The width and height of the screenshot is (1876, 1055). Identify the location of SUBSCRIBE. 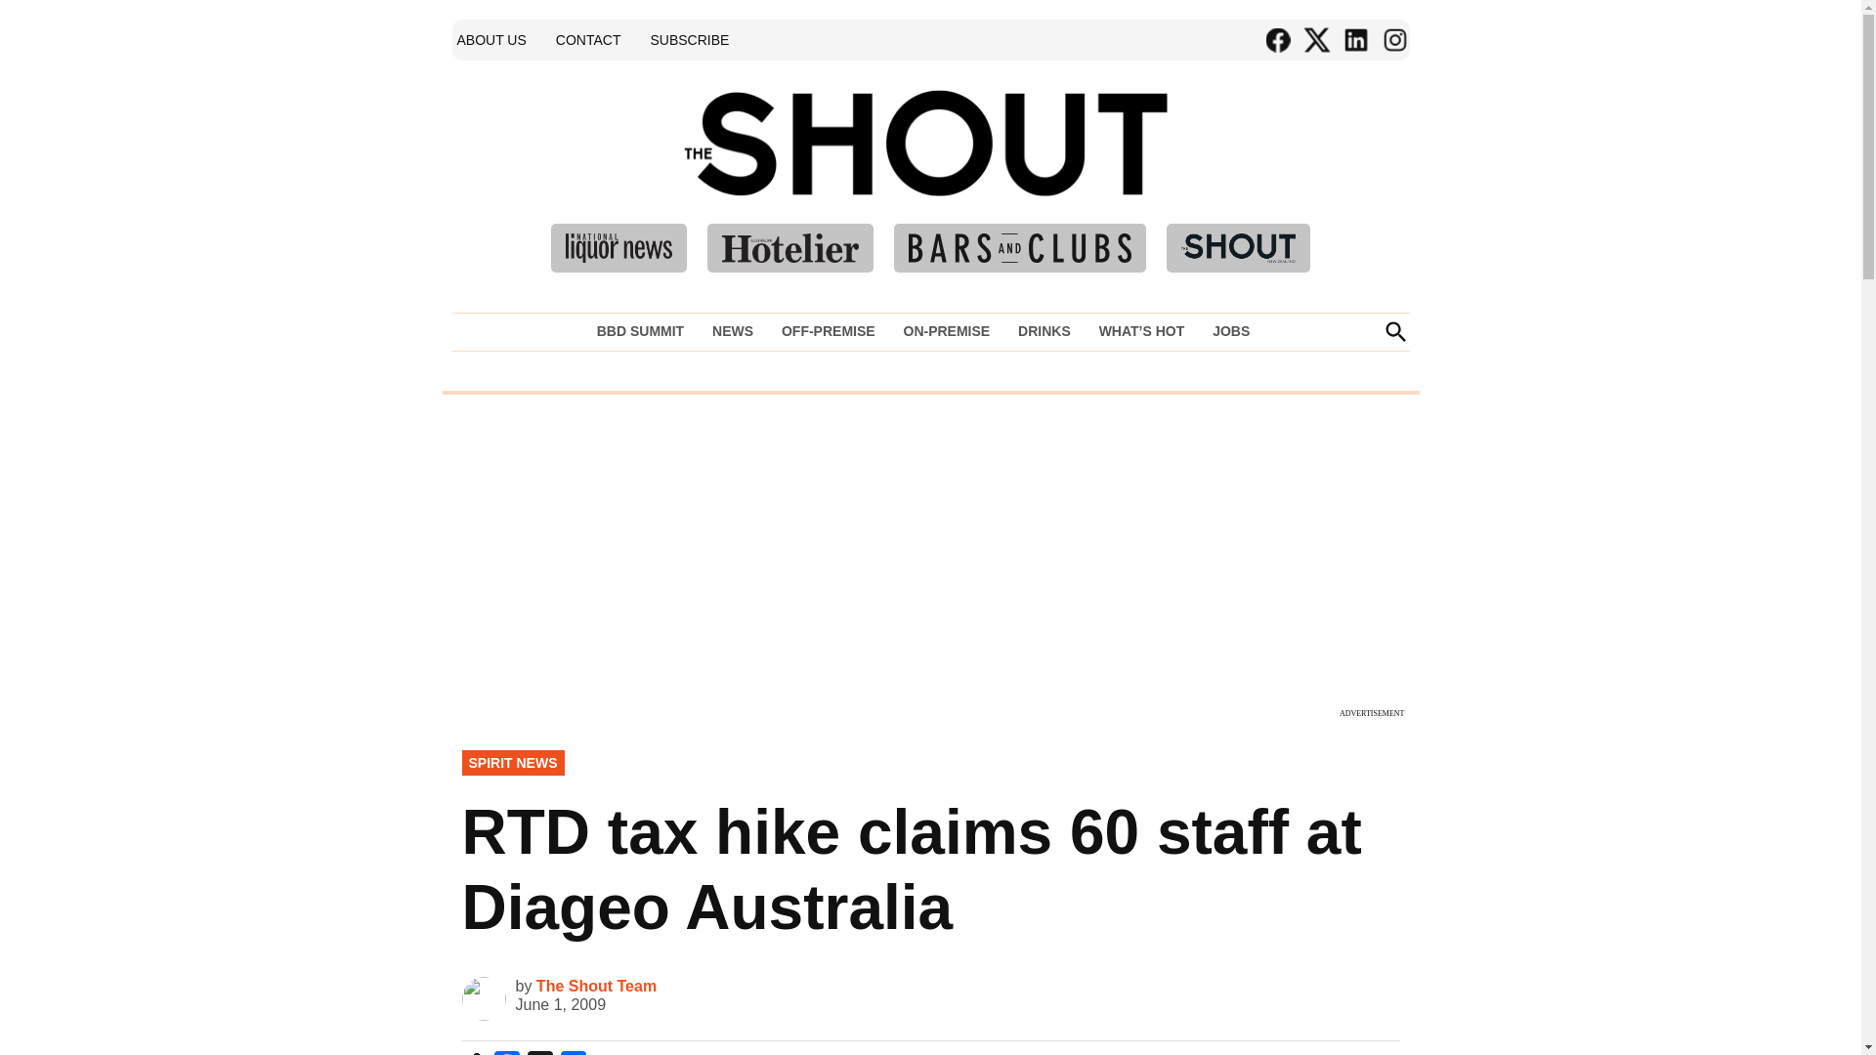
(689, 39).